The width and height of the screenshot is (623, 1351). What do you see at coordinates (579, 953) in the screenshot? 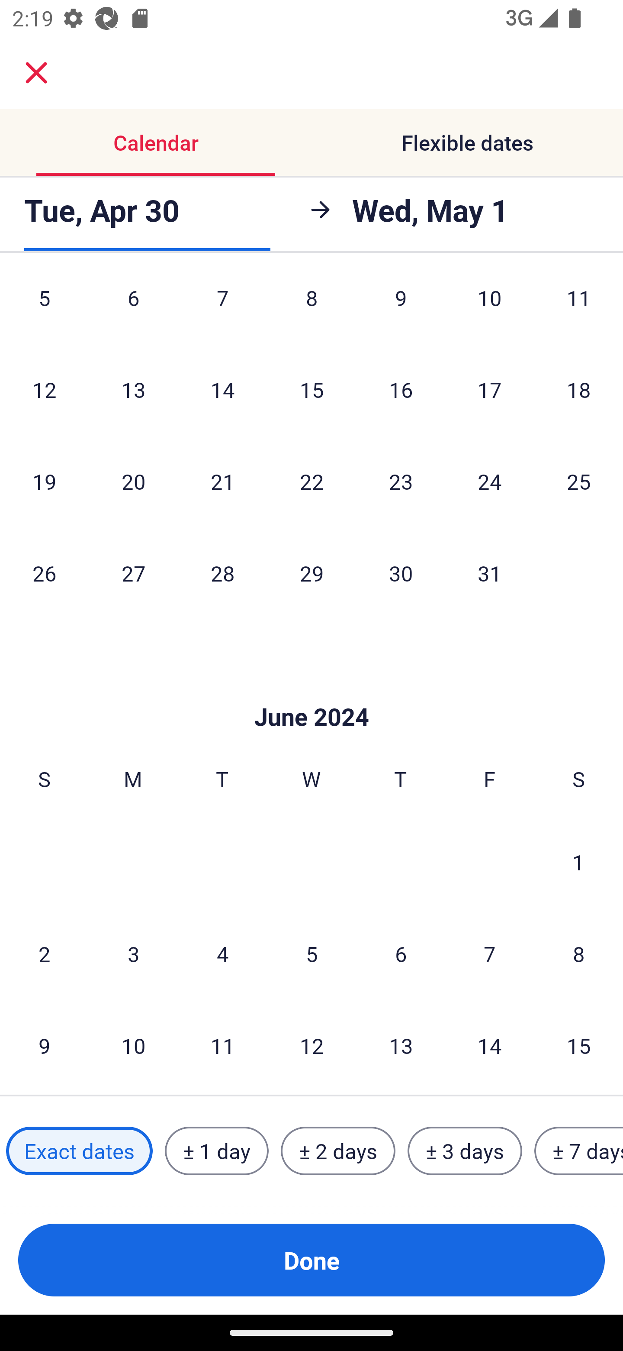
I see `8 Saturday, June 8, 2024` at bounding box center [579, 953].